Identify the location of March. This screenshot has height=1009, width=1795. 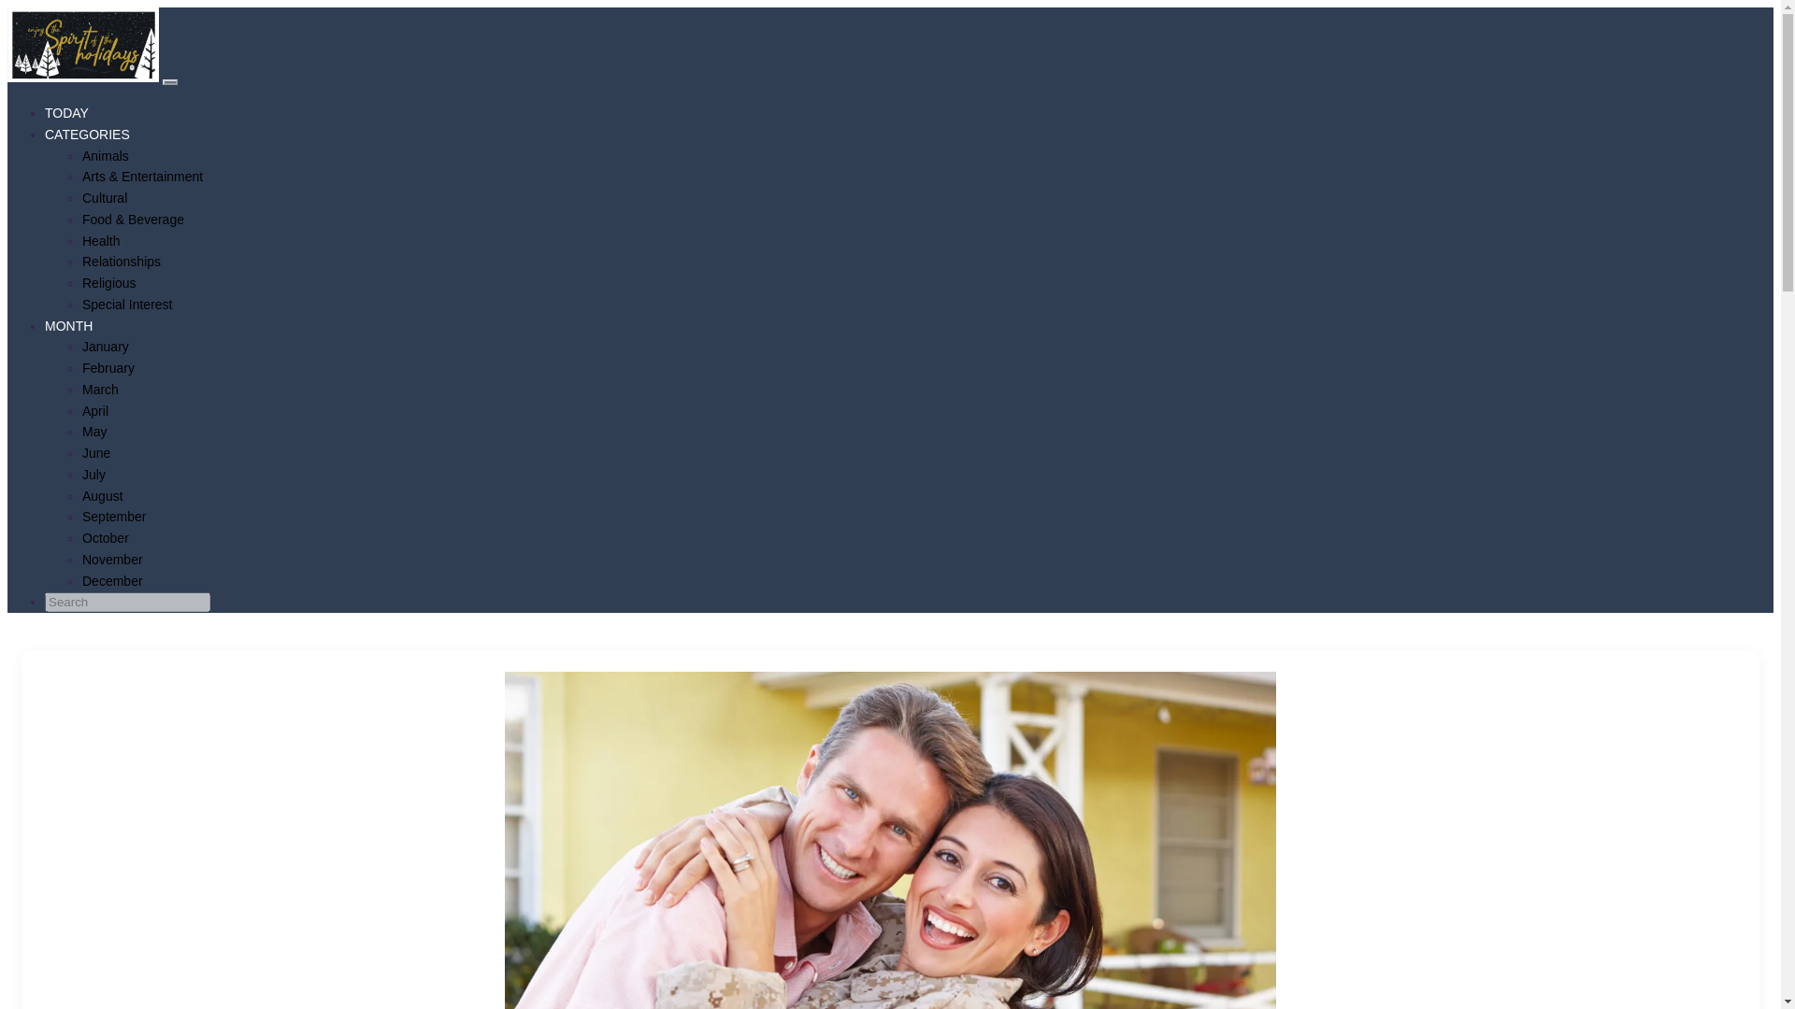
(100, 390).